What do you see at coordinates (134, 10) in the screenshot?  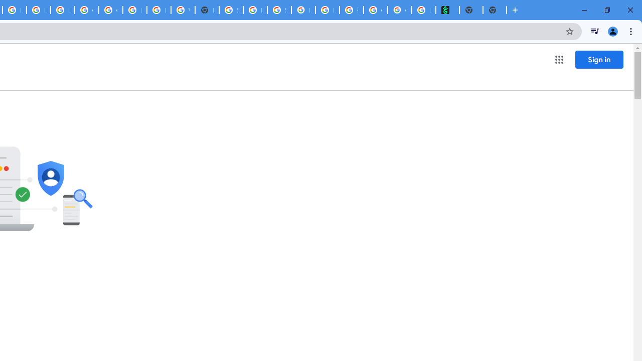 I see `Browse Chrome as a guest - Computer - Google Chrome Help` at bounding box center [134, 10].